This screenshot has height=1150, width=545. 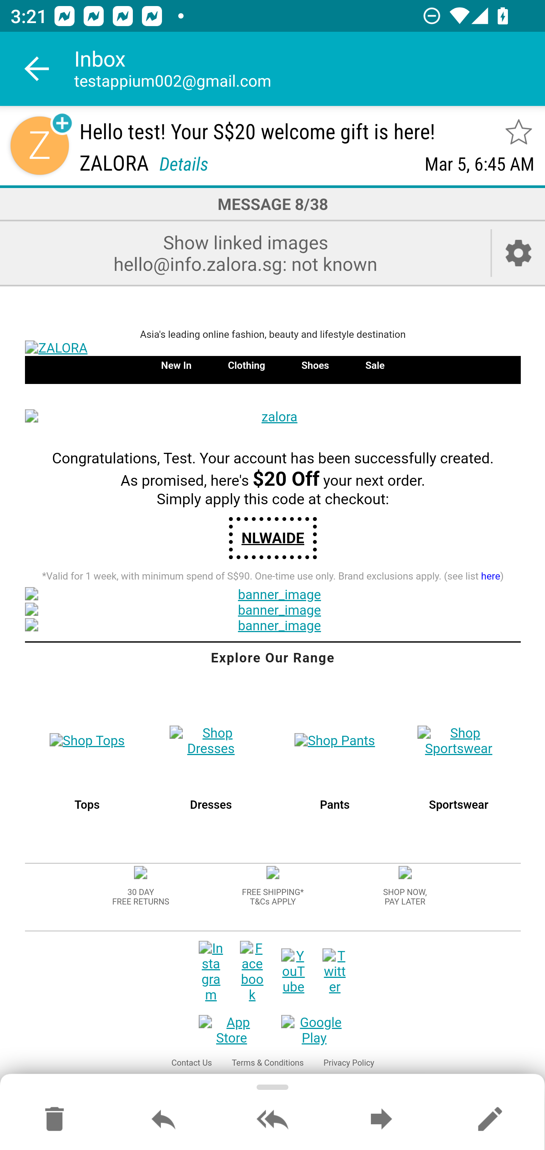 What do you see at coordinates (349, 1063) in the screenshot?
I see `Privacy Policy` at bounding box center [349, 1063].